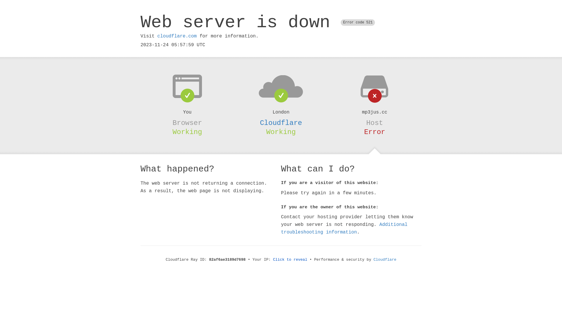 The image size is (562, 316). What do you see at coordinates (385, 260) in the screenshot?
I see `Cloudflare` at bounding box center [385, 260].